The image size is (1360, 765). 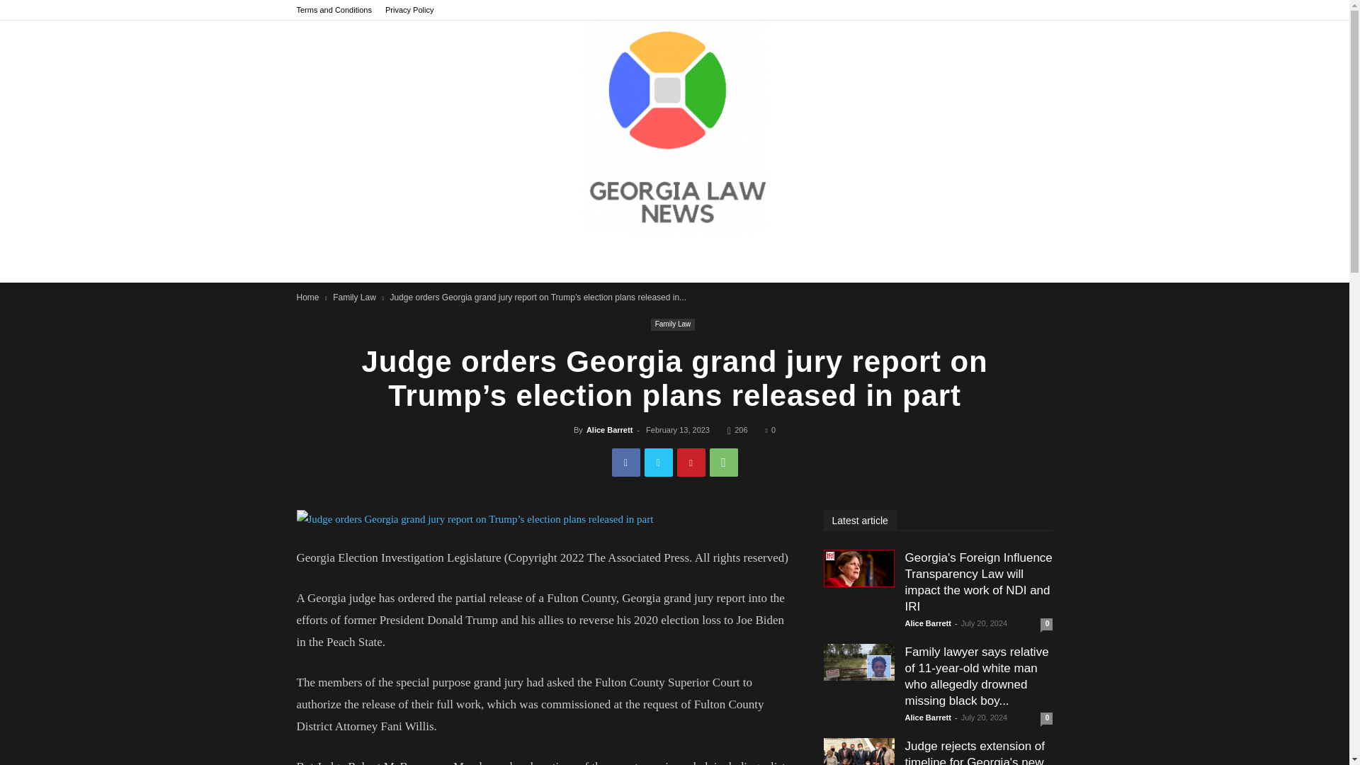 I want to click on Alice Barrett, so click(x=609, y=429).